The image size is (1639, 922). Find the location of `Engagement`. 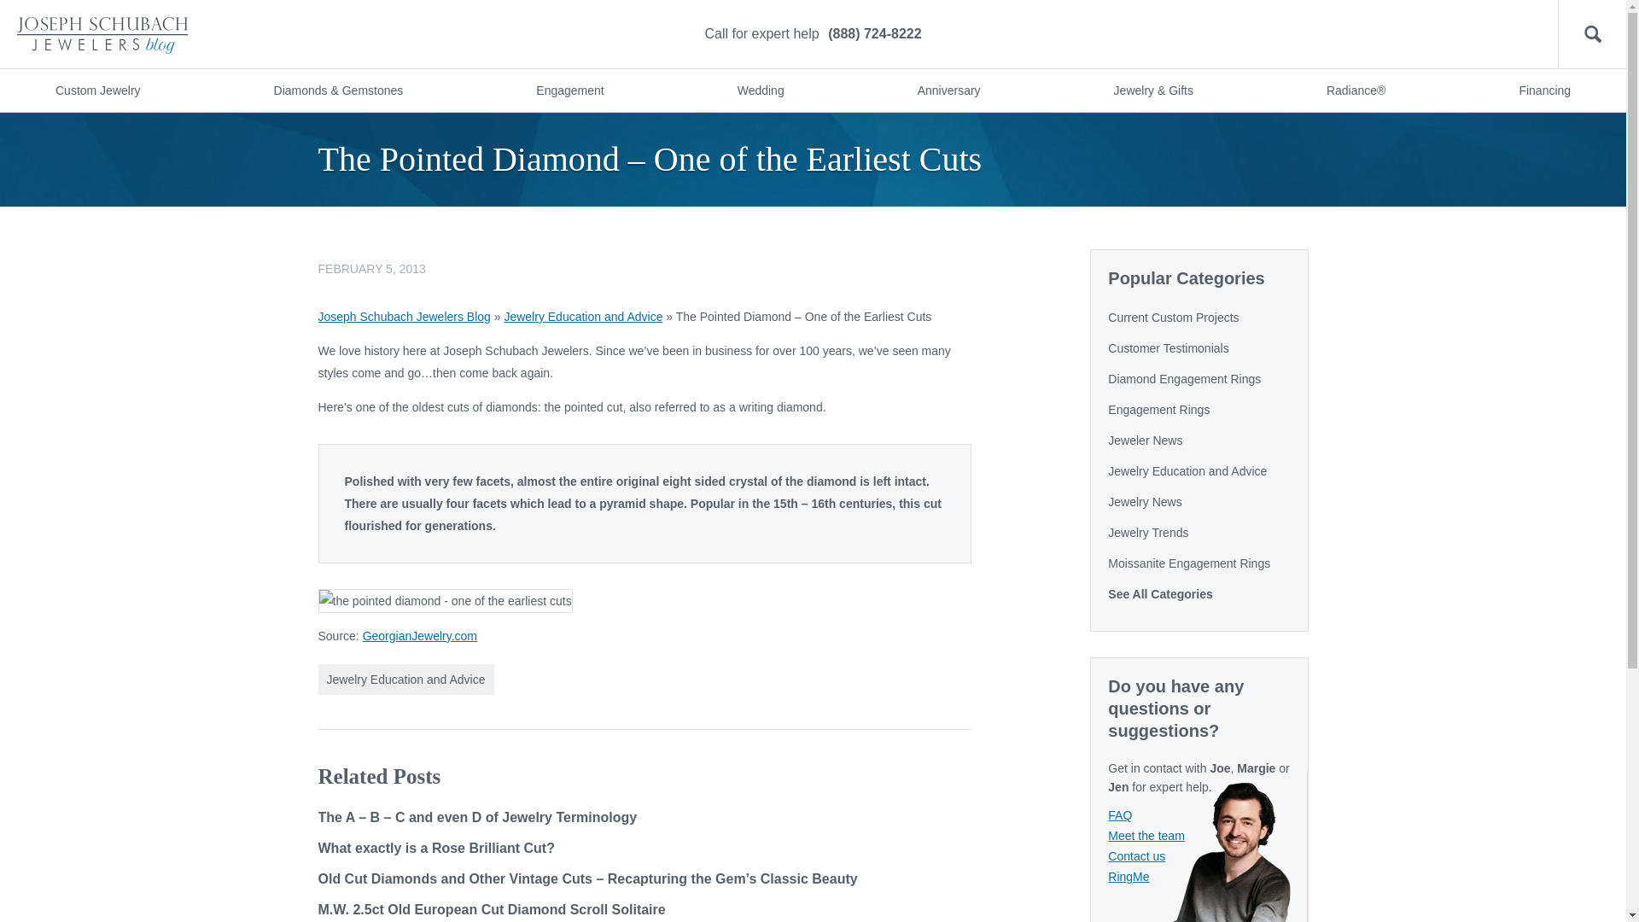

Engagement is located at coordinates (569, 90).